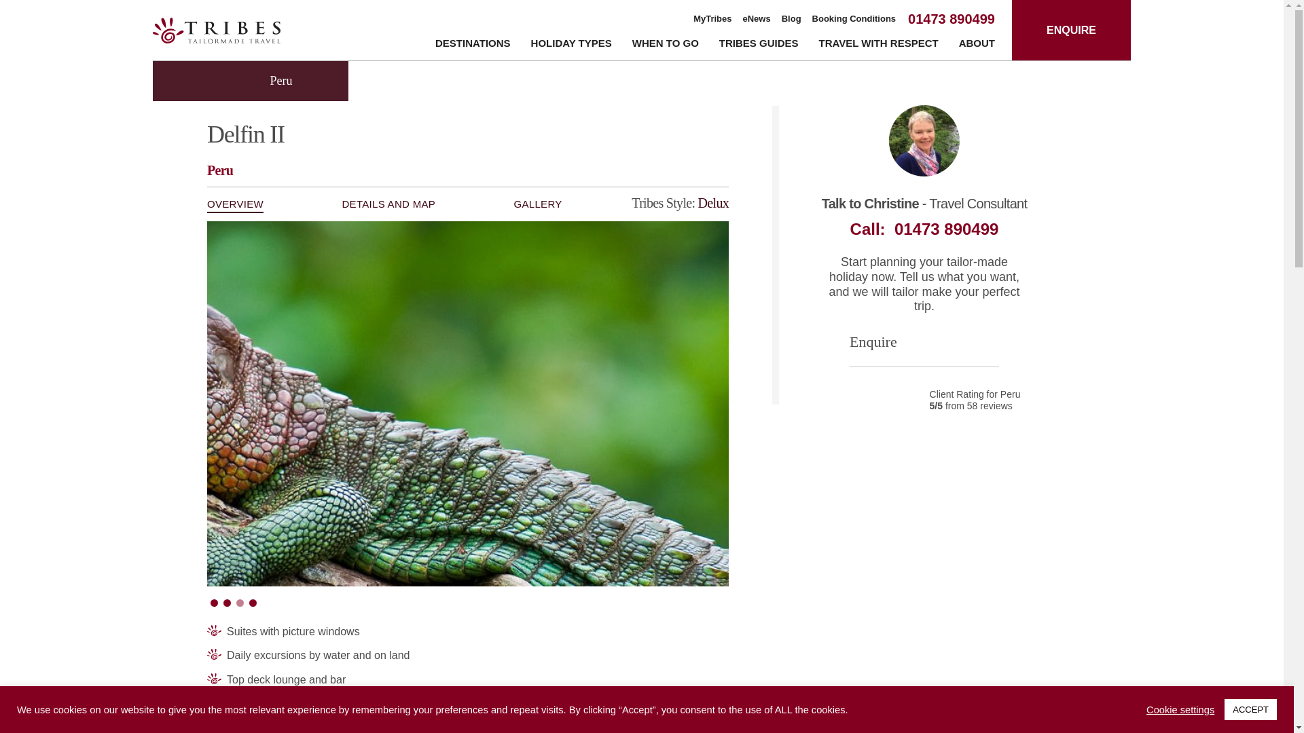 The image size is (1304, 733). Describe the element at coordinates (216, 30) in the screenshot. I see `Tribes` at that location.